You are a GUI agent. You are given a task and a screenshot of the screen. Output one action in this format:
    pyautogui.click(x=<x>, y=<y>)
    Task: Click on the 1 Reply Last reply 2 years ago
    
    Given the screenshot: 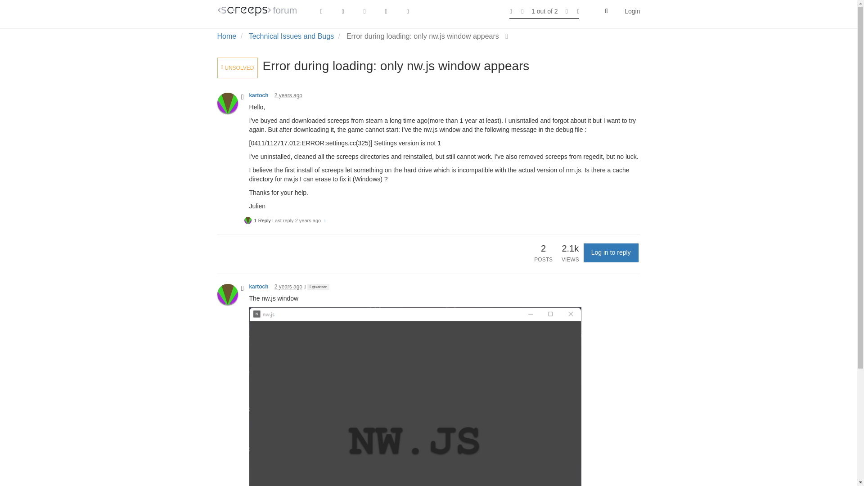 What is the action you would take?
    pyautogui.click(x=285, y=220)
    